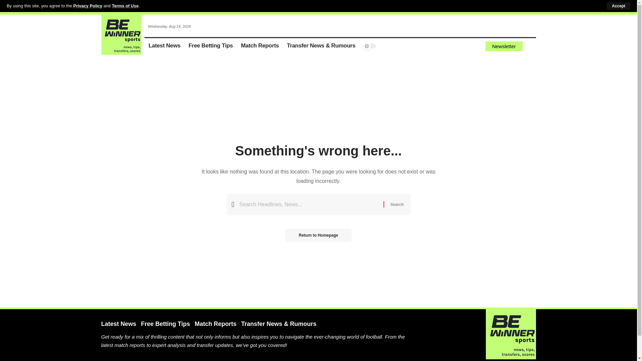  Describe the element at coordinates (88, 5) in the screenshot. I see `Privacy Policy` at that location.